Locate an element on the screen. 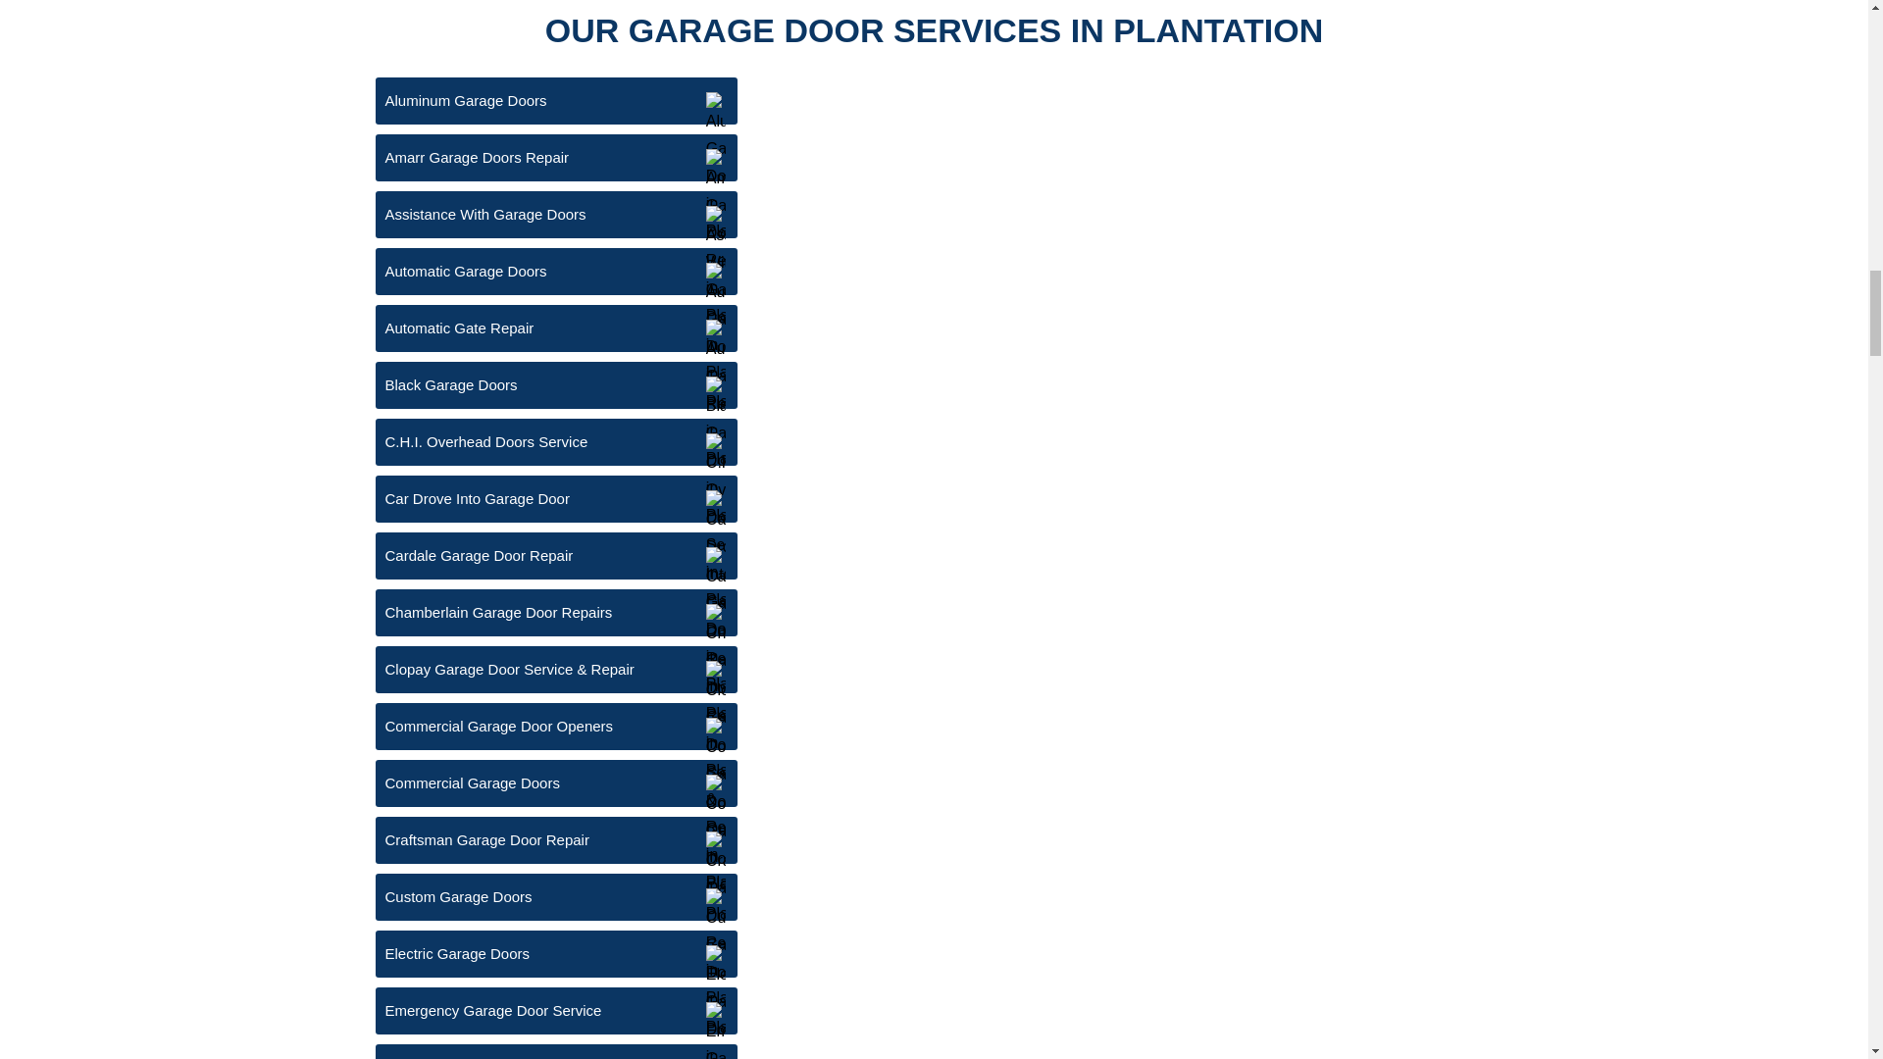  Energy-efficient Garage Doors is located at coordinates (555, 1051).